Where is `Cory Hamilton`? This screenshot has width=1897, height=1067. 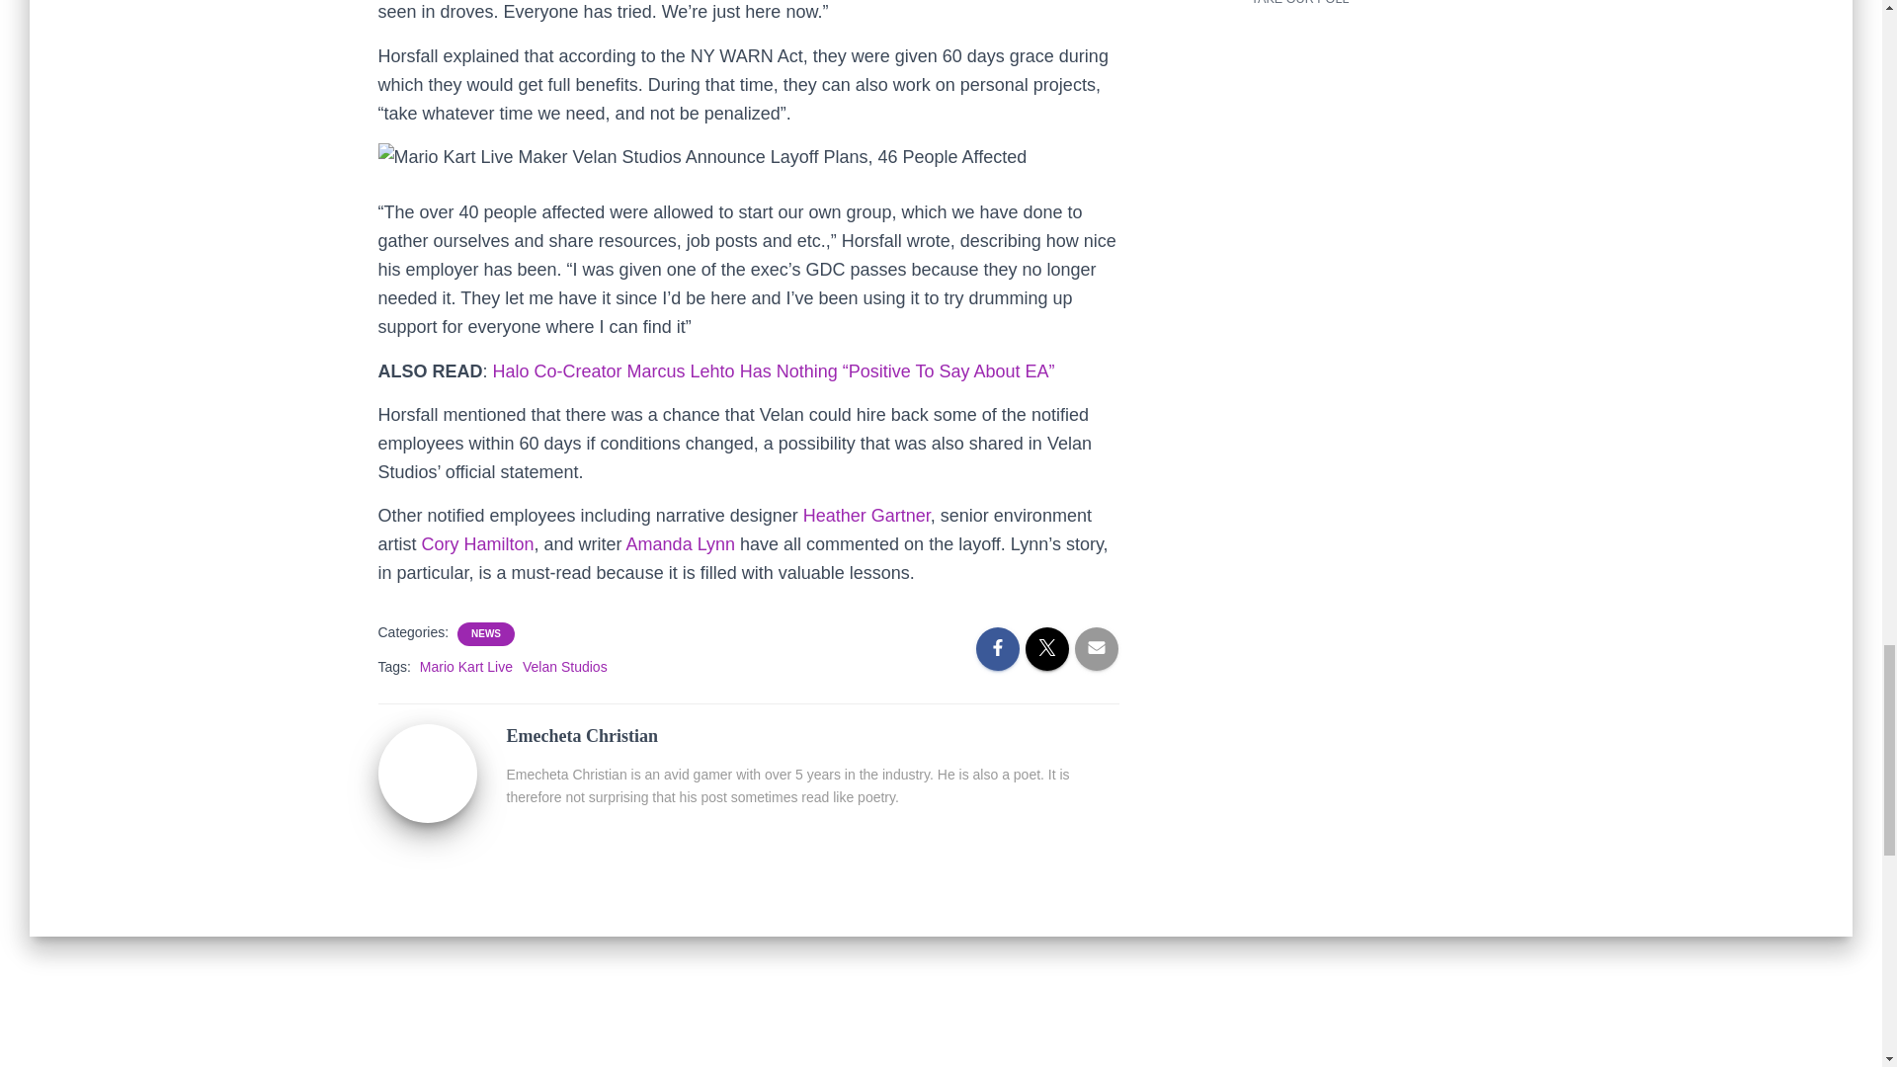
Cory Hamilton is located at coordinates (478, 543).